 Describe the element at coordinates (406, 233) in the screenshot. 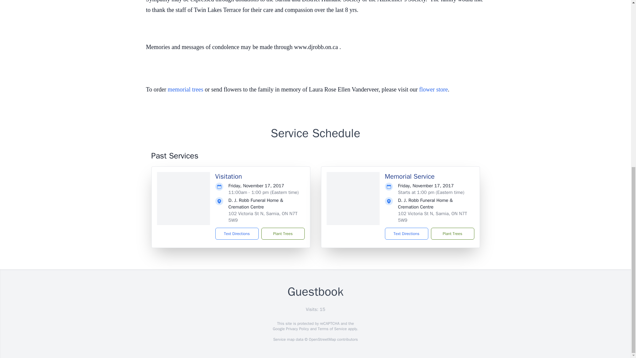

I see `Text Directions` at that location.